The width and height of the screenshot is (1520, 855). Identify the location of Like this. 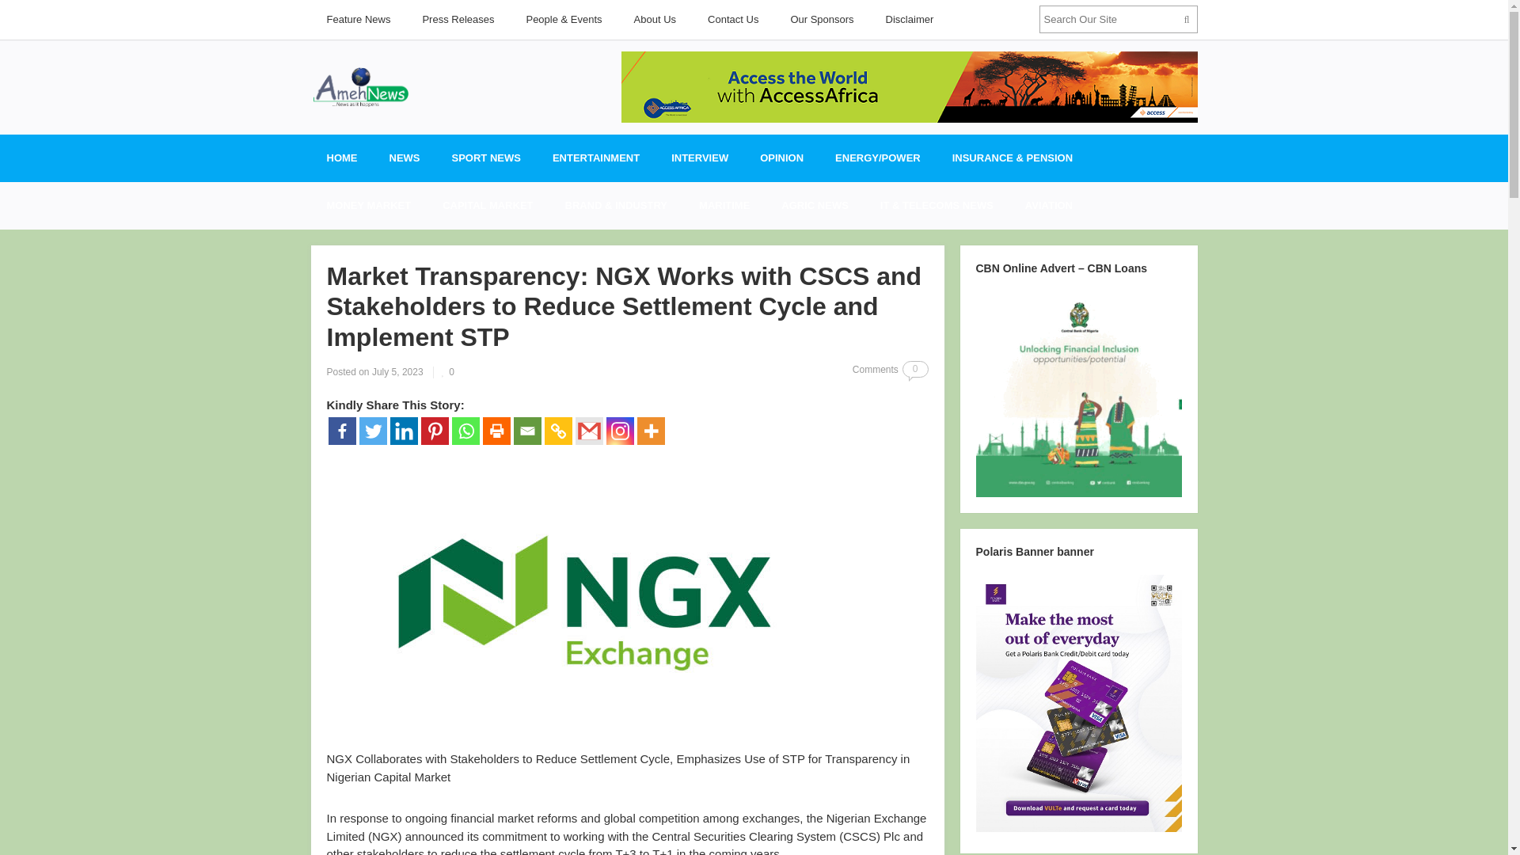
(448, 372).